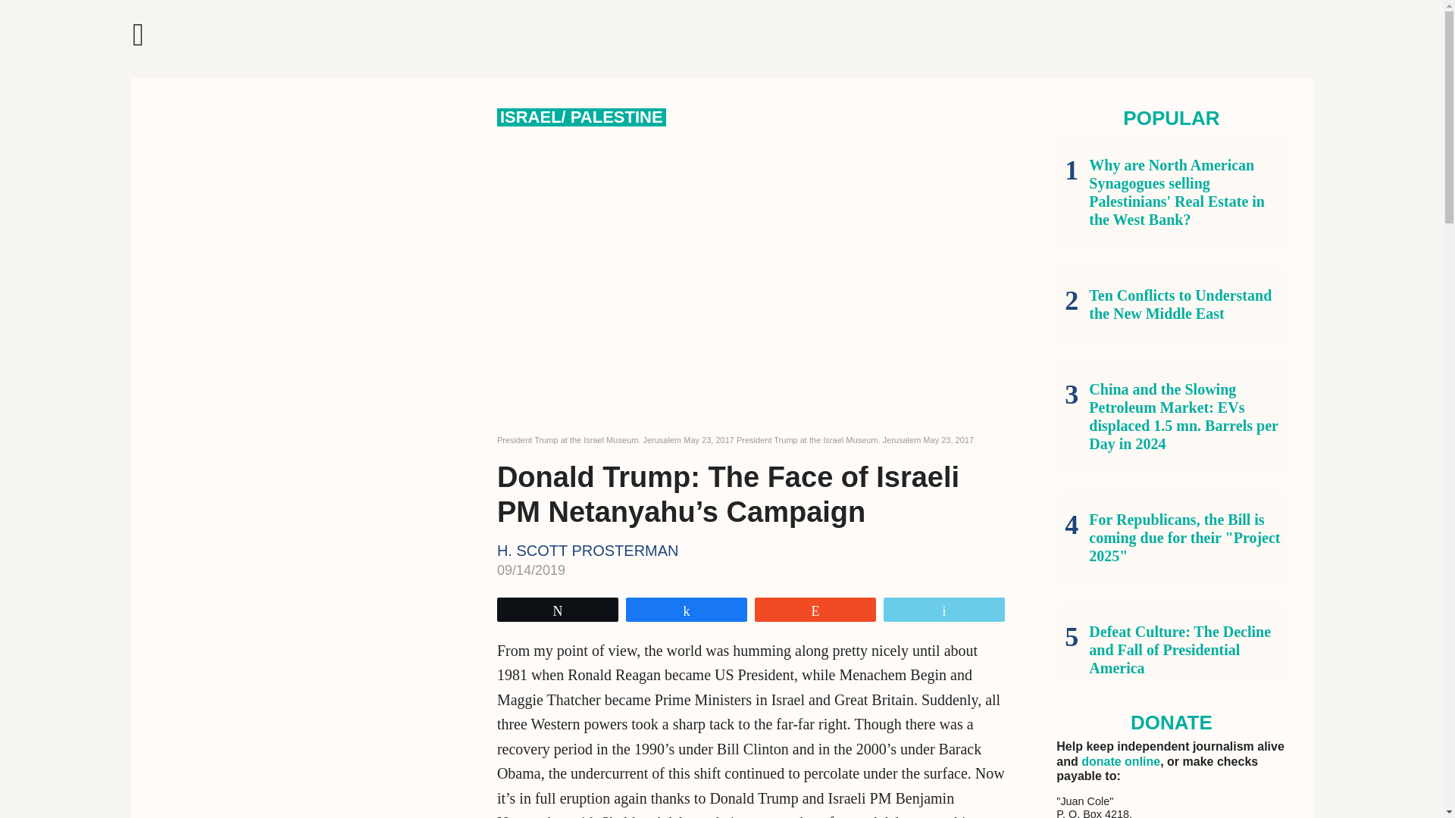 This screenshot has height=818, width=1455. What do you see at coordinates (588, 550) in the screenshot?
I see `H. SCOTT PROSTERMAN` at bounding box center [588, 550].